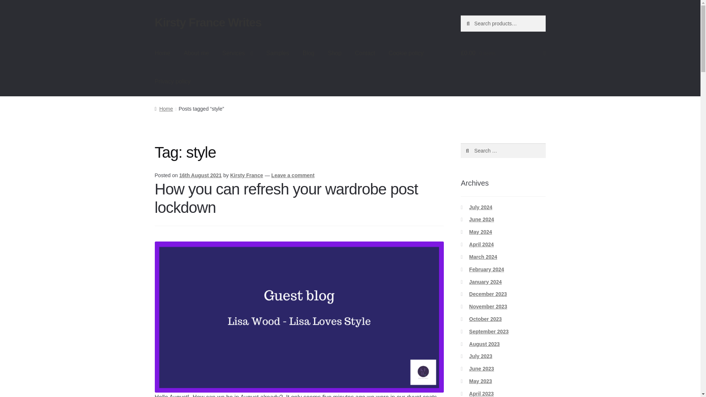  What do you see at coordinates (238, 53) in the screenshot?
I see `Services` at bounding box center [238, 53].